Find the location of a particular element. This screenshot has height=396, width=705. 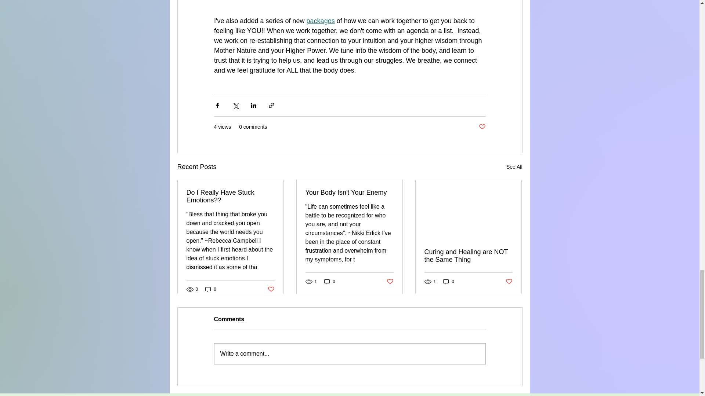

Post not marked as liked is located at coordinates (509, 282).